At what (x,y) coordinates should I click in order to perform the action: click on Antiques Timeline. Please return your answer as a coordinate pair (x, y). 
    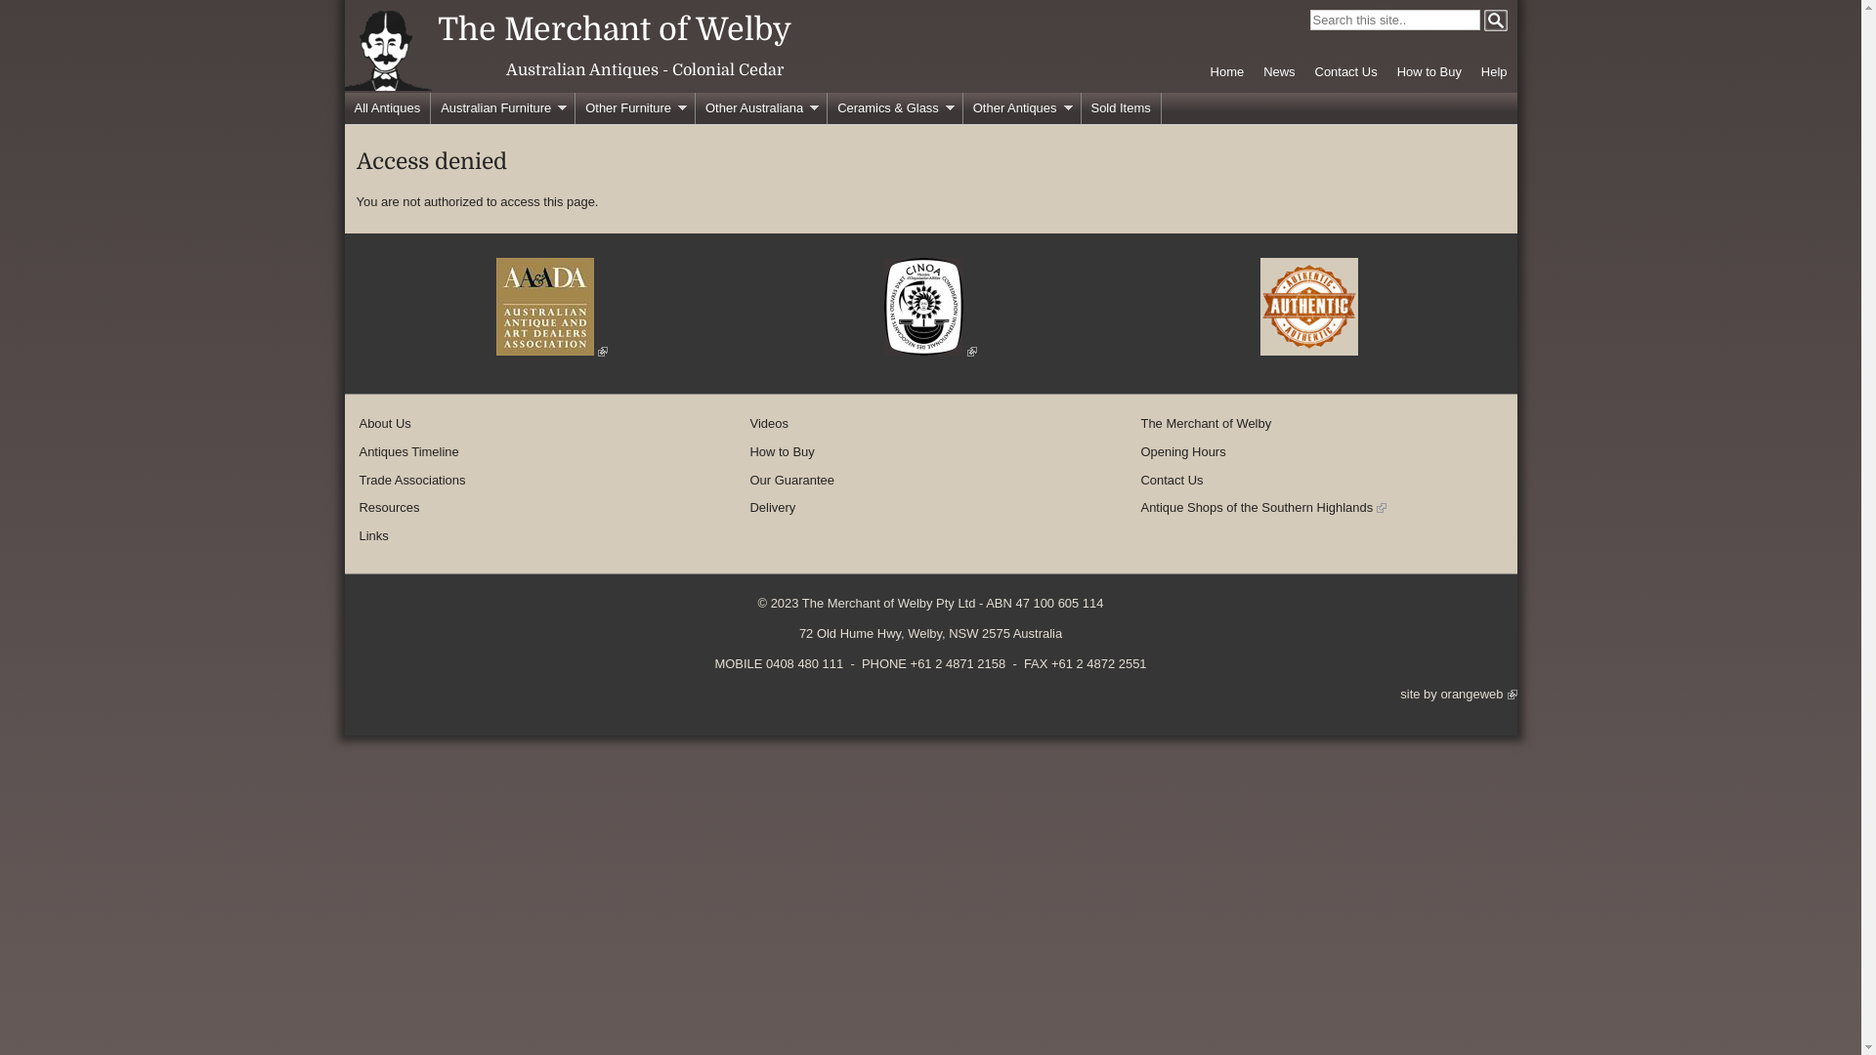
    Looking at the image, I should click on (409, 451).